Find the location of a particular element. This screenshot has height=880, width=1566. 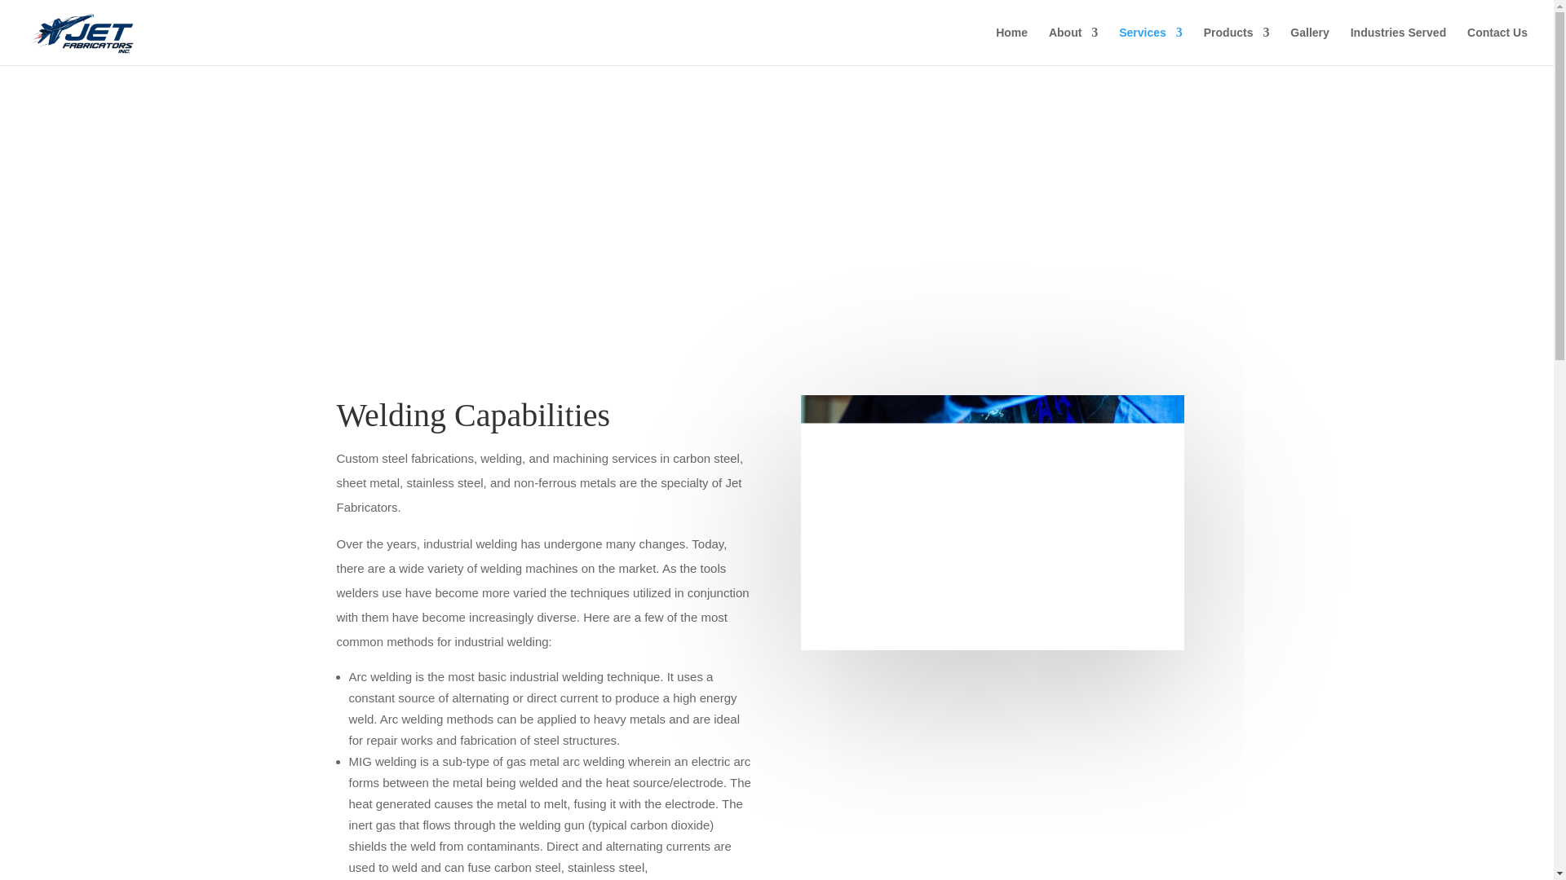

Industries Served is located at coordinates (1398, 46).